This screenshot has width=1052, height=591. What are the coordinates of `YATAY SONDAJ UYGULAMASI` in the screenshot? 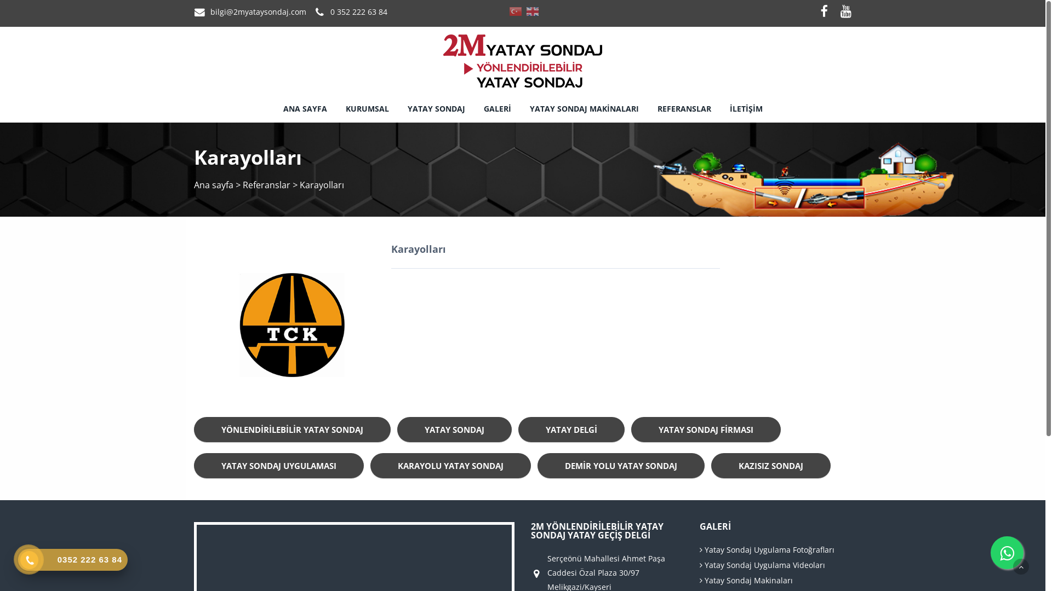 It's located at (279, 466).